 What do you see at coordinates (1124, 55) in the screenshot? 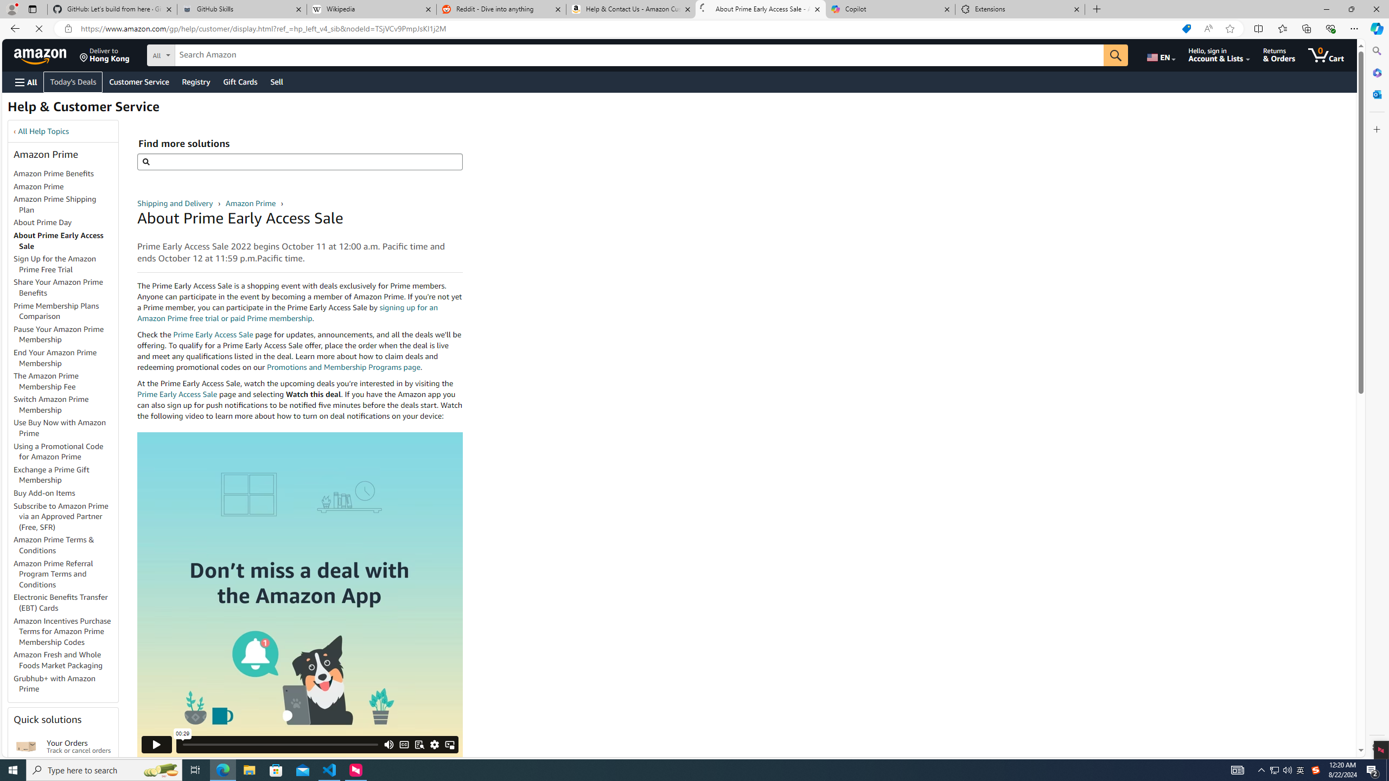
I see `Go` at bounding box center [1124, 55].